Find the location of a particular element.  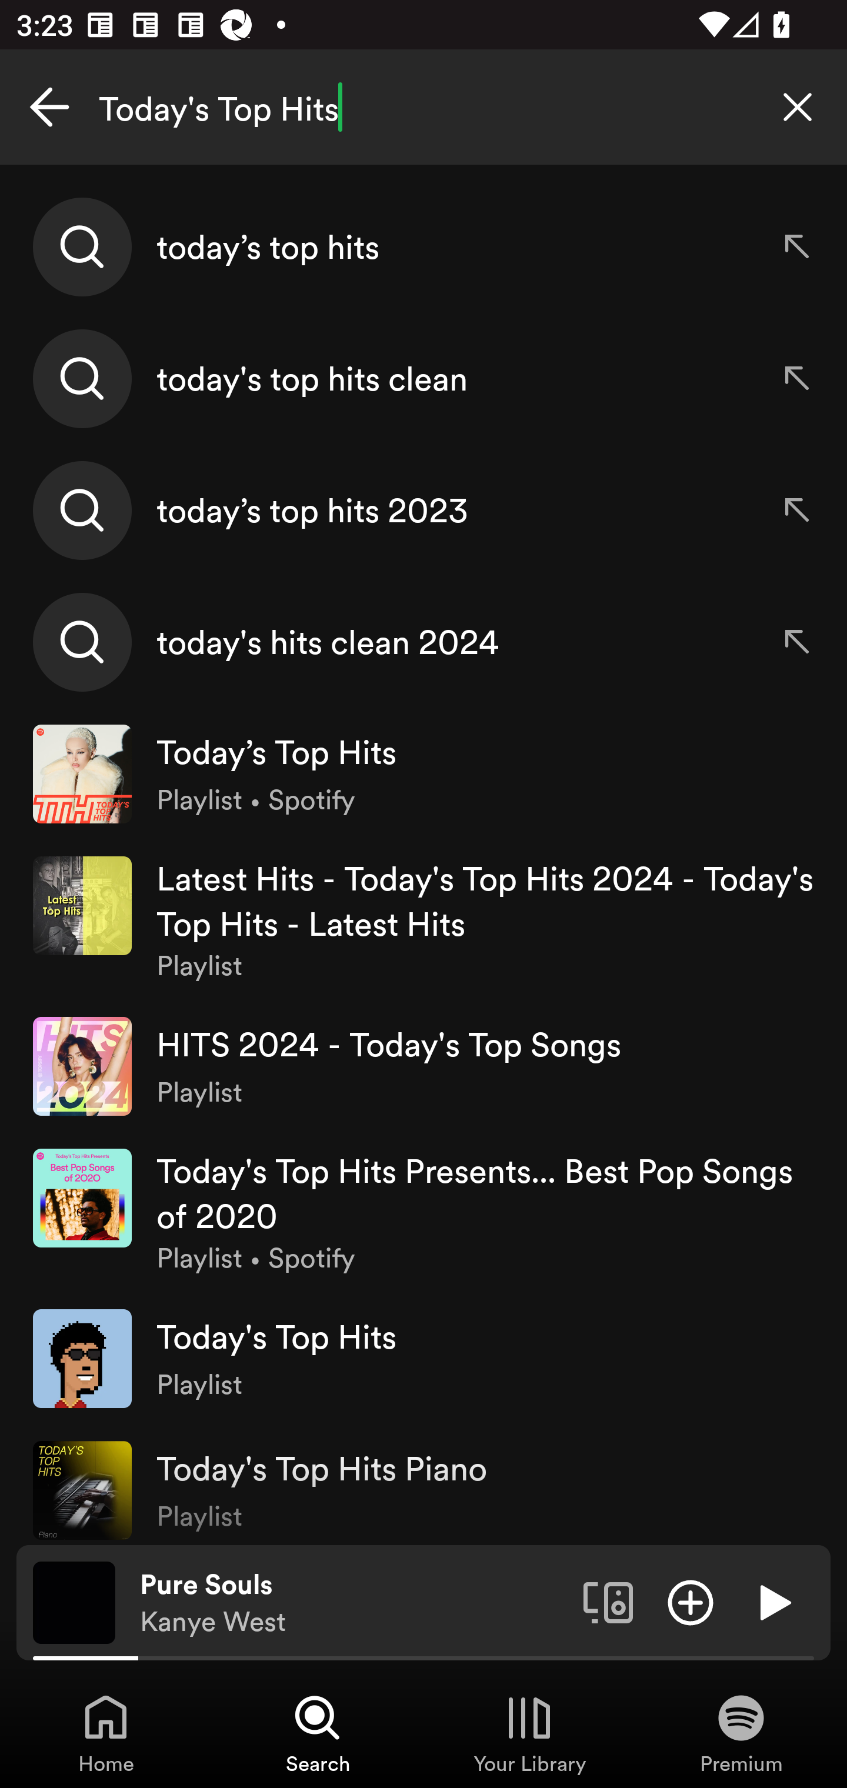

Today's Top Hits Piano Playlist is located at coordinates (423, 1485).